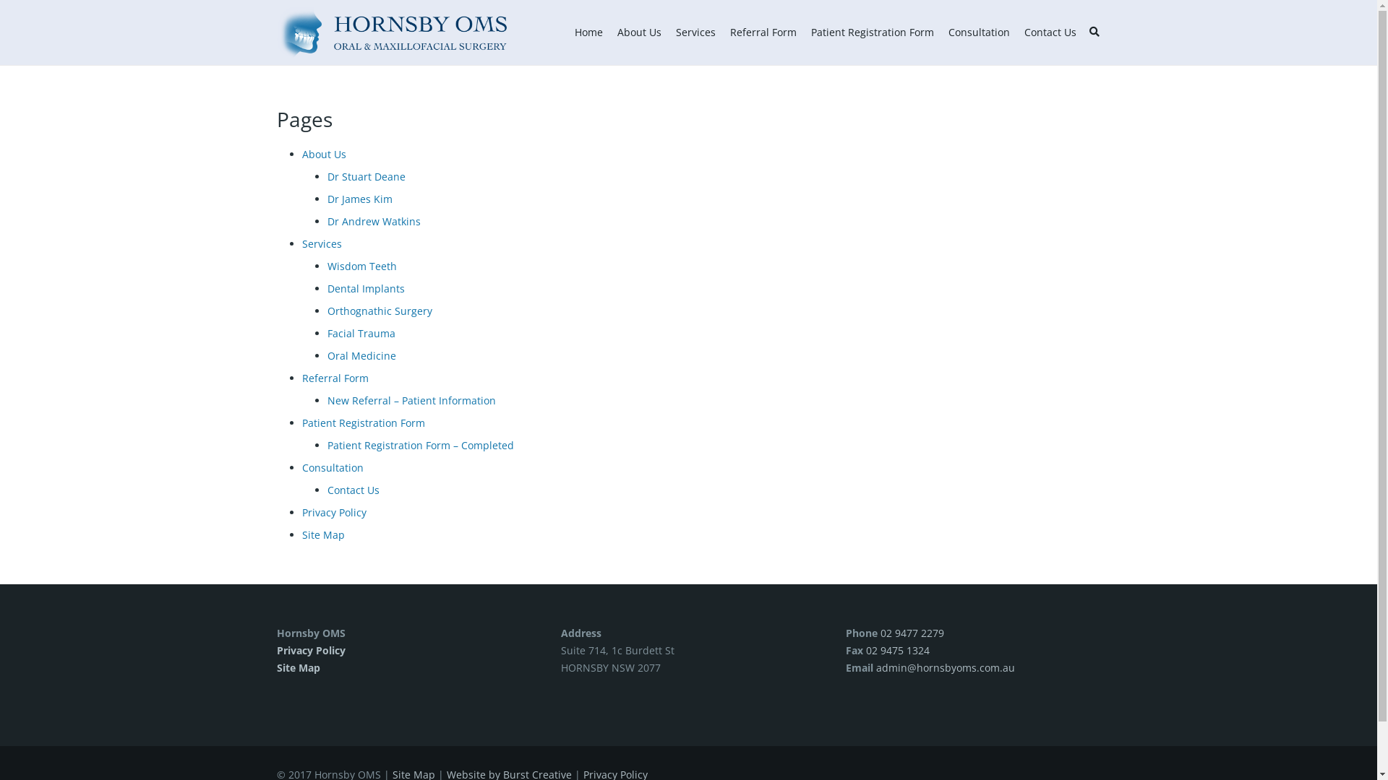  I want to click on Site Map, so click(324, 534).